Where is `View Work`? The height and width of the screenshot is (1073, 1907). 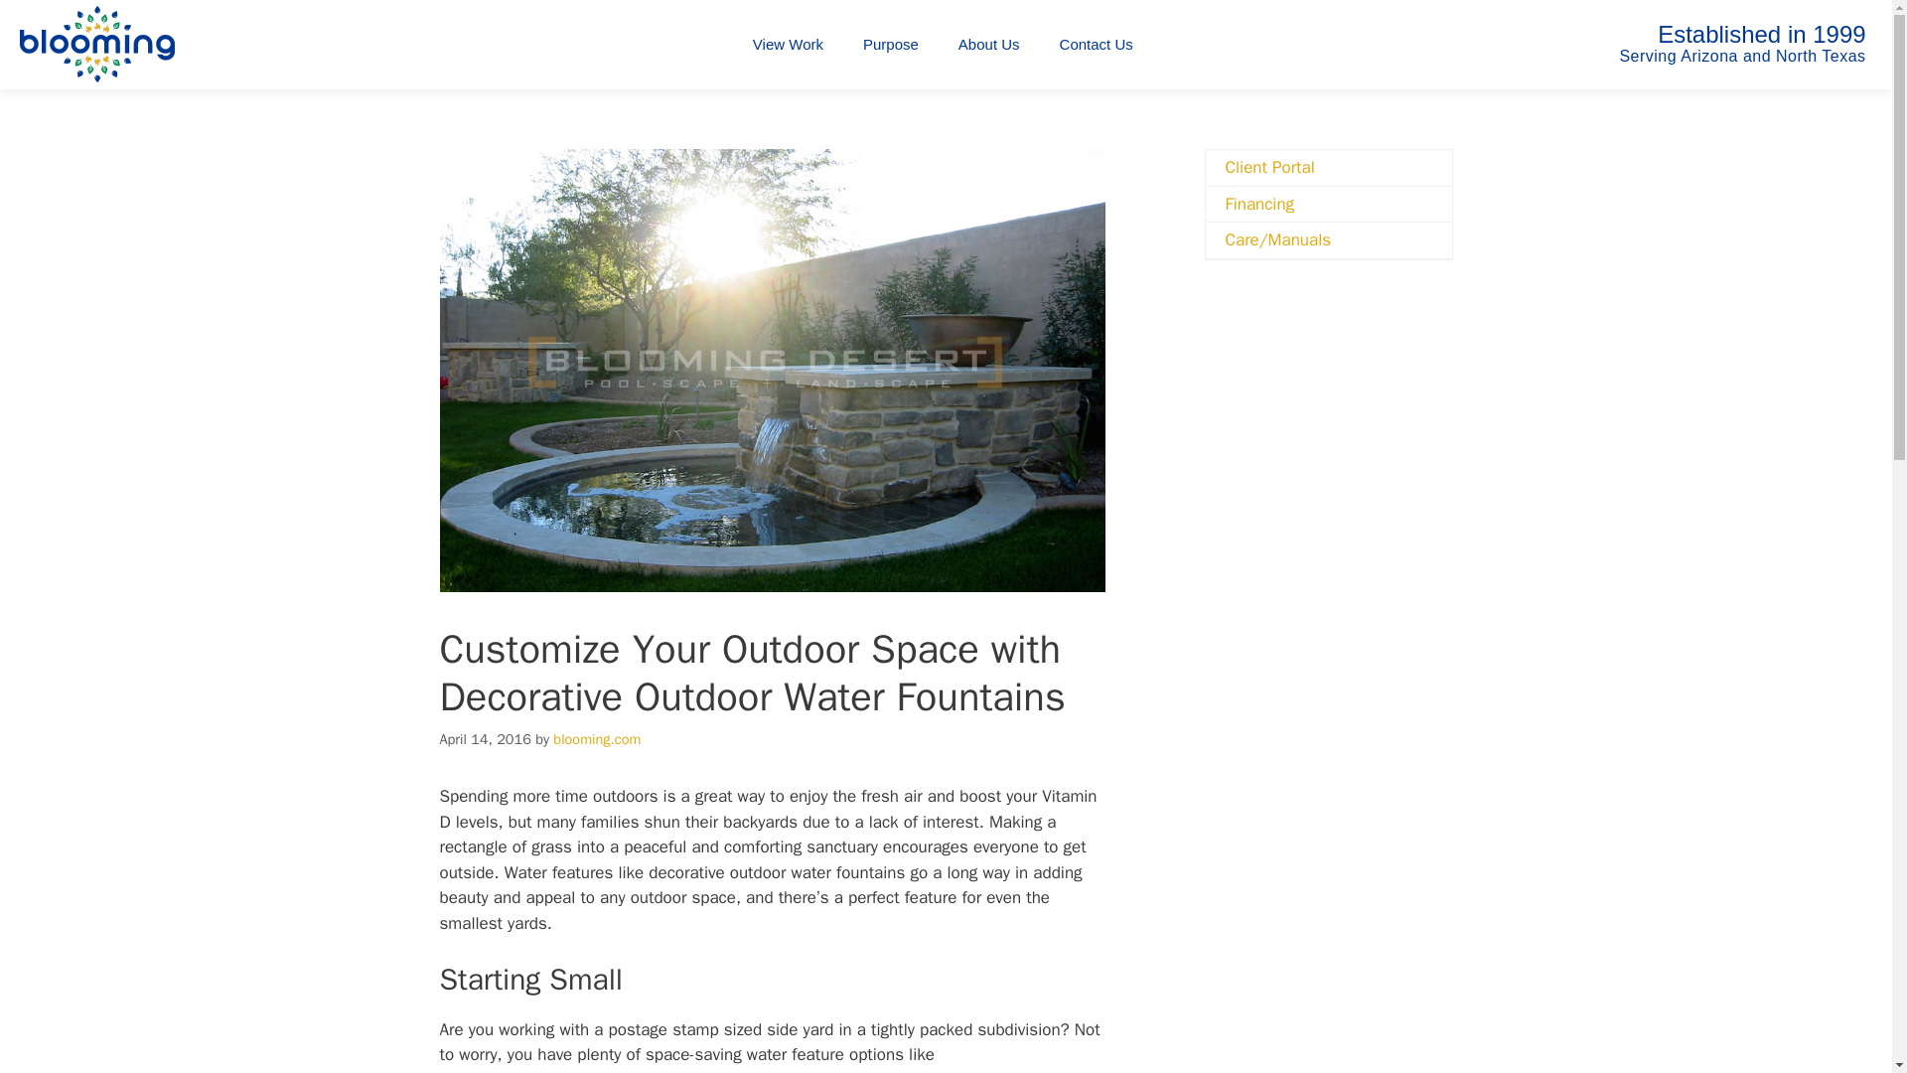 View Work is located at coordinates (787, 45).